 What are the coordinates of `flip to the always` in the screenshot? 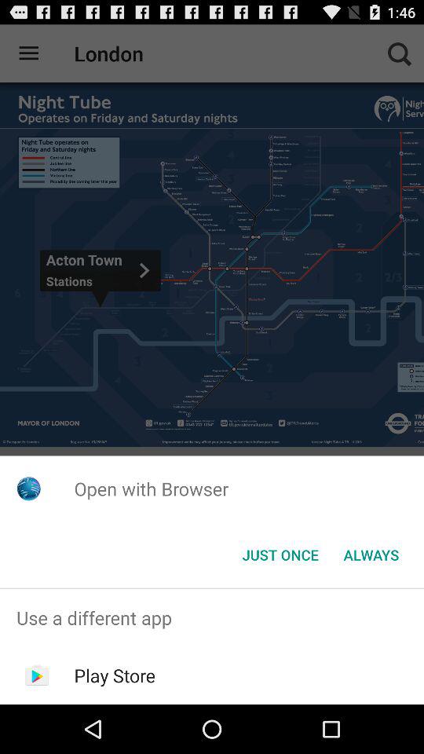 It's located at (371, 555).